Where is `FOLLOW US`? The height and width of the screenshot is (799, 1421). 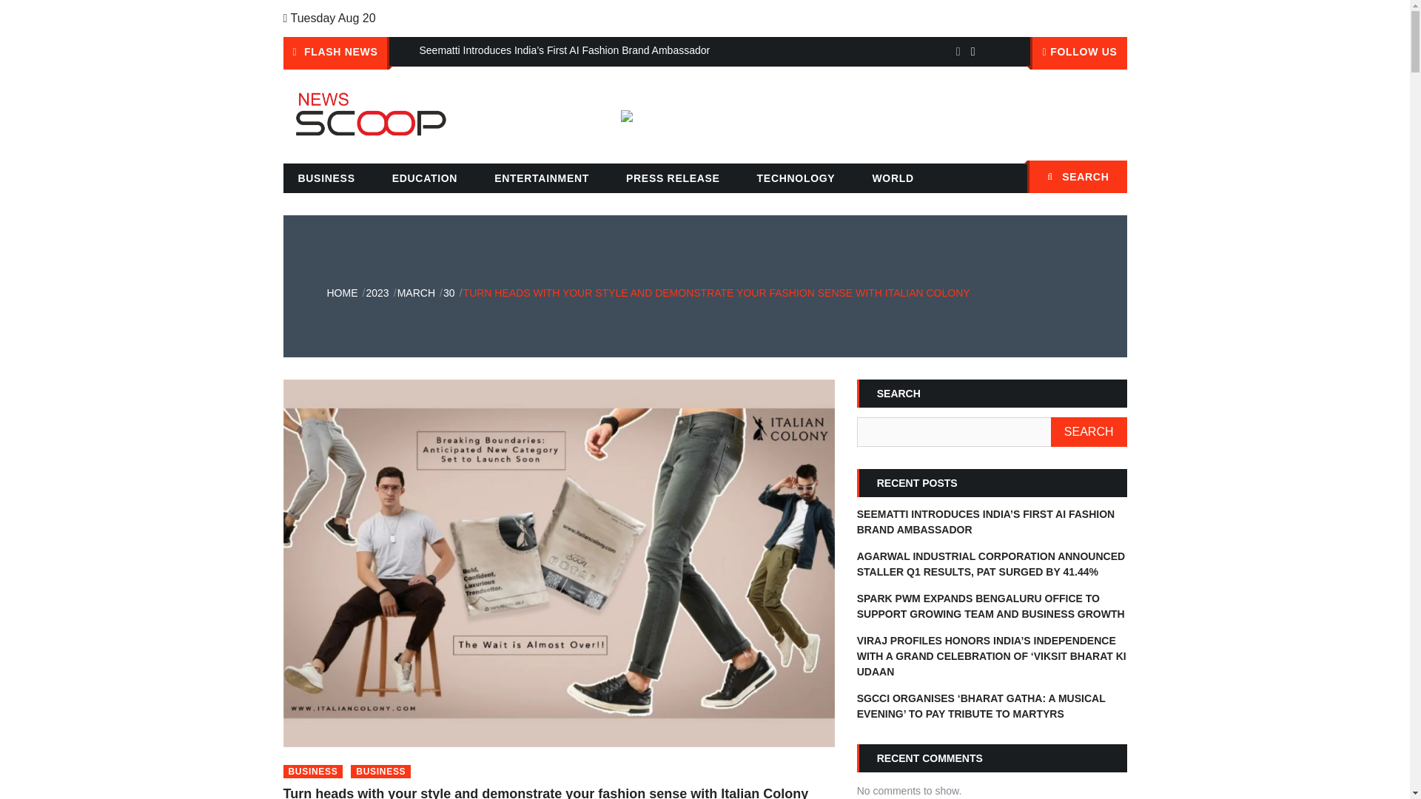 FOLLOW US is located at coordinates (1078, 53).